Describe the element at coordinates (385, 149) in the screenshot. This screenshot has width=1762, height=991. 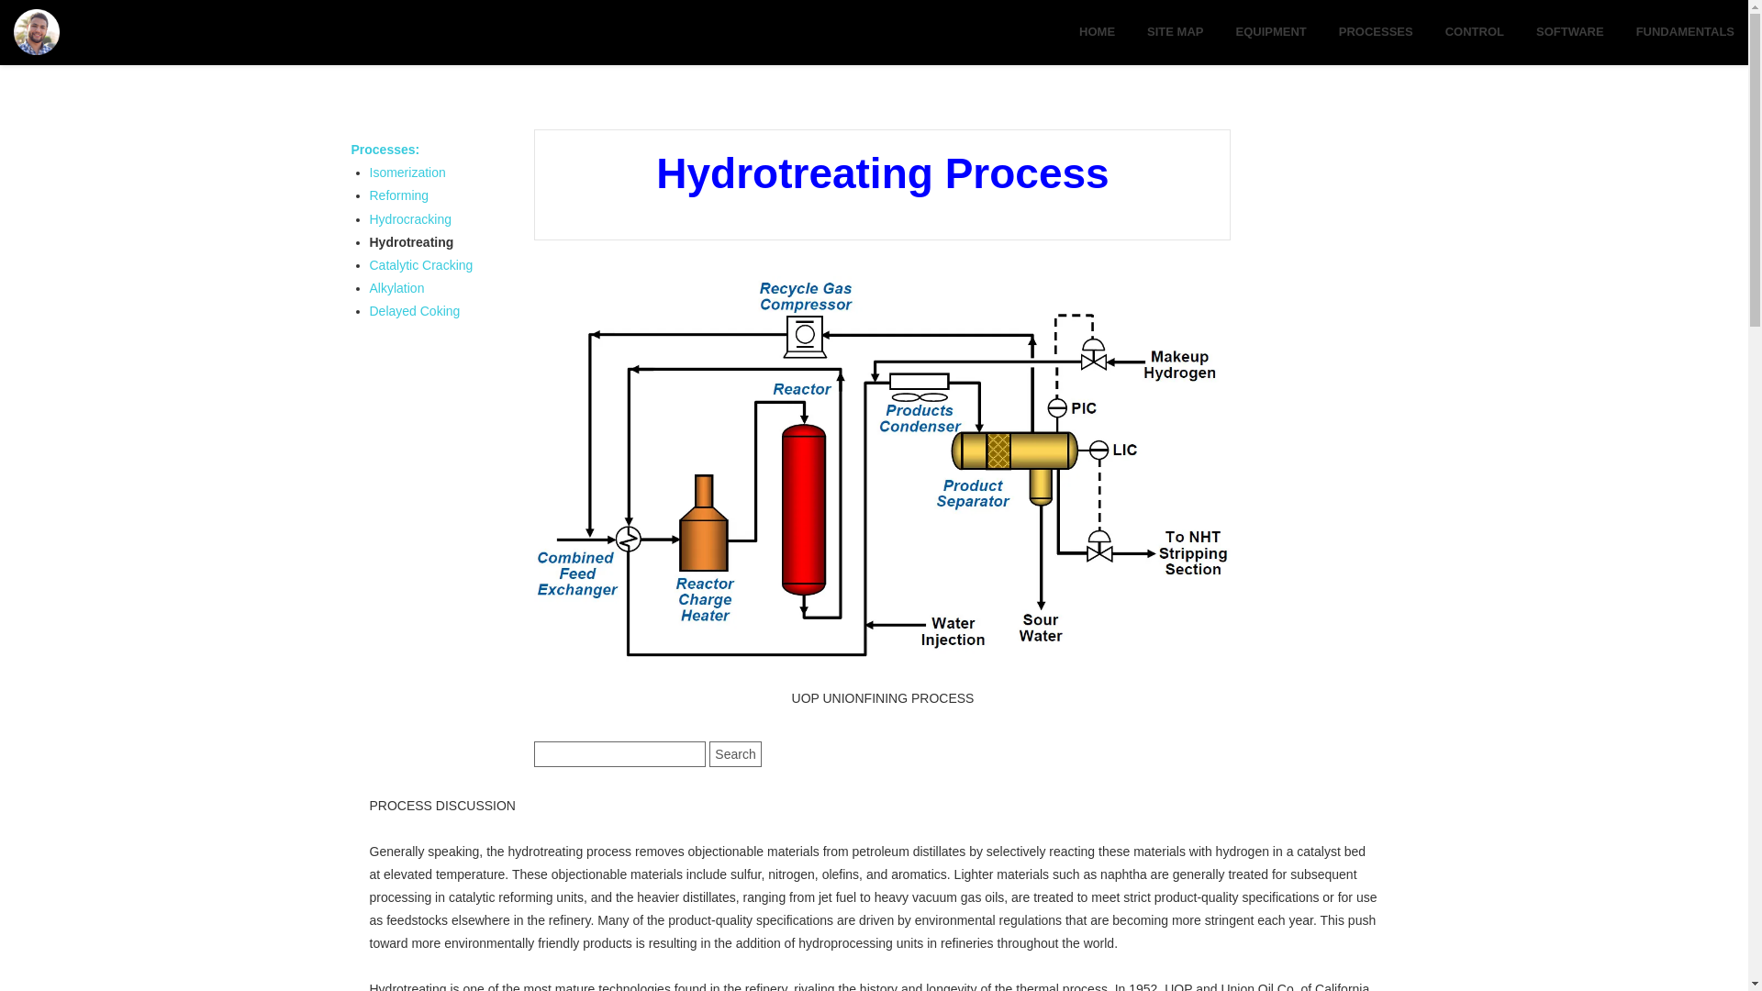
I see `Processes:` at that location.